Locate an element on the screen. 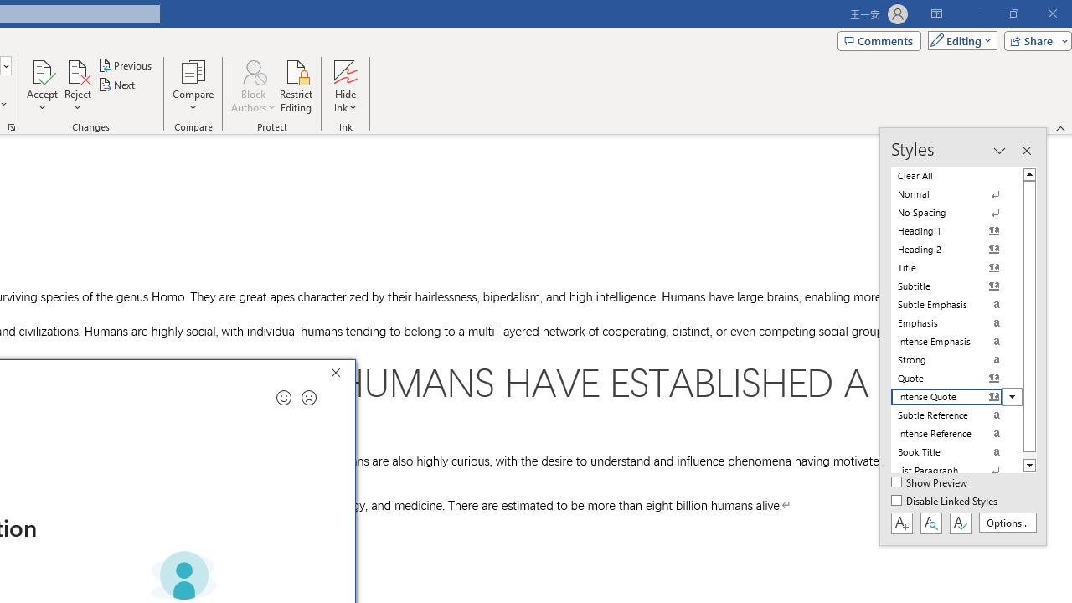 The width and height of the screenshot is (1072, 603). Restrict Editing is located at coordinates (296, 85).